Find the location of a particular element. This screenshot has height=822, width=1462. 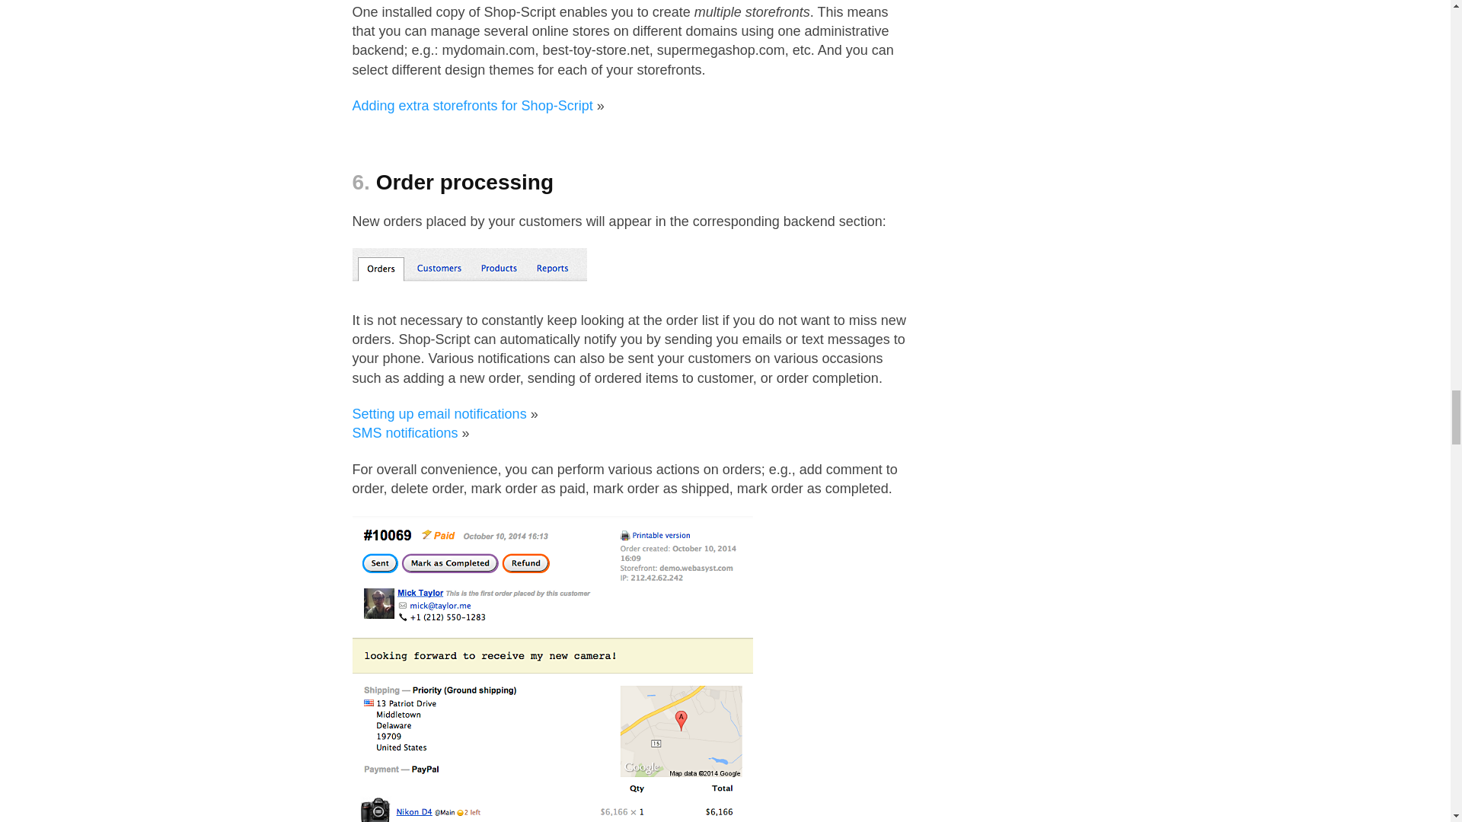

Setting up email notifications is located at coordinates (439, 414).